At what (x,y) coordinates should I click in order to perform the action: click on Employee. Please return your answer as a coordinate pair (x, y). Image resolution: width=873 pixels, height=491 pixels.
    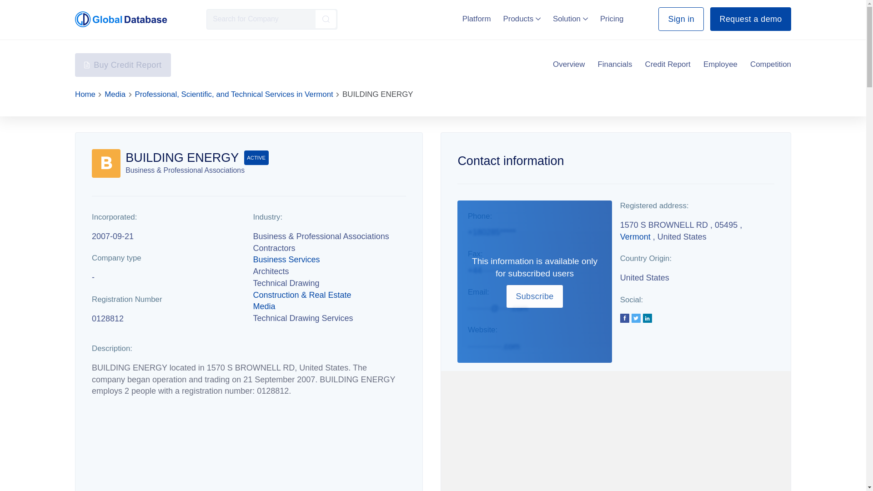
    Looking at the image, I should click on (720, 65).